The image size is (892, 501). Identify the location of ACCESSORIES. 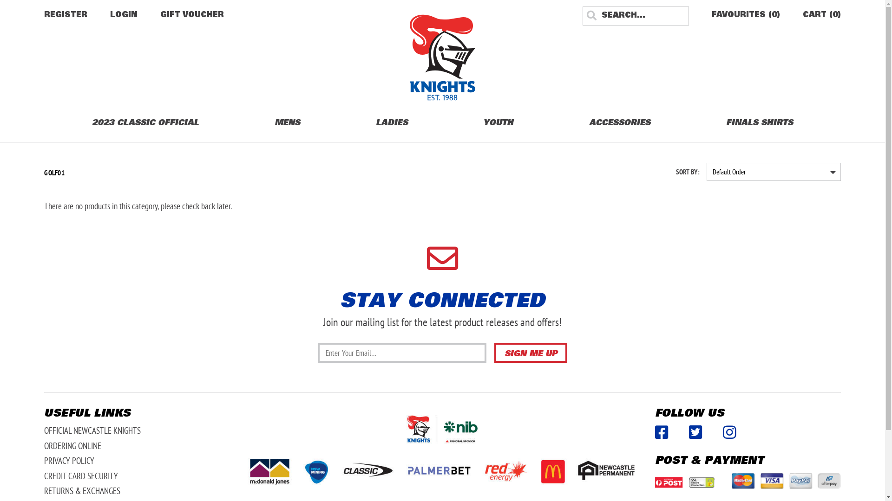
(620, 122).